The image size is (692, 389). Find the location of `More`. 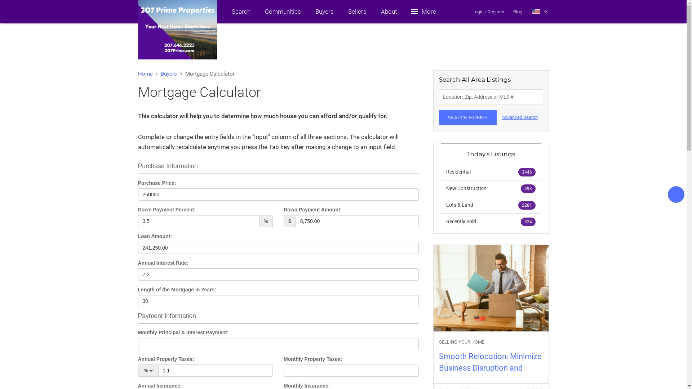

More is located at coordinates (424, 12).